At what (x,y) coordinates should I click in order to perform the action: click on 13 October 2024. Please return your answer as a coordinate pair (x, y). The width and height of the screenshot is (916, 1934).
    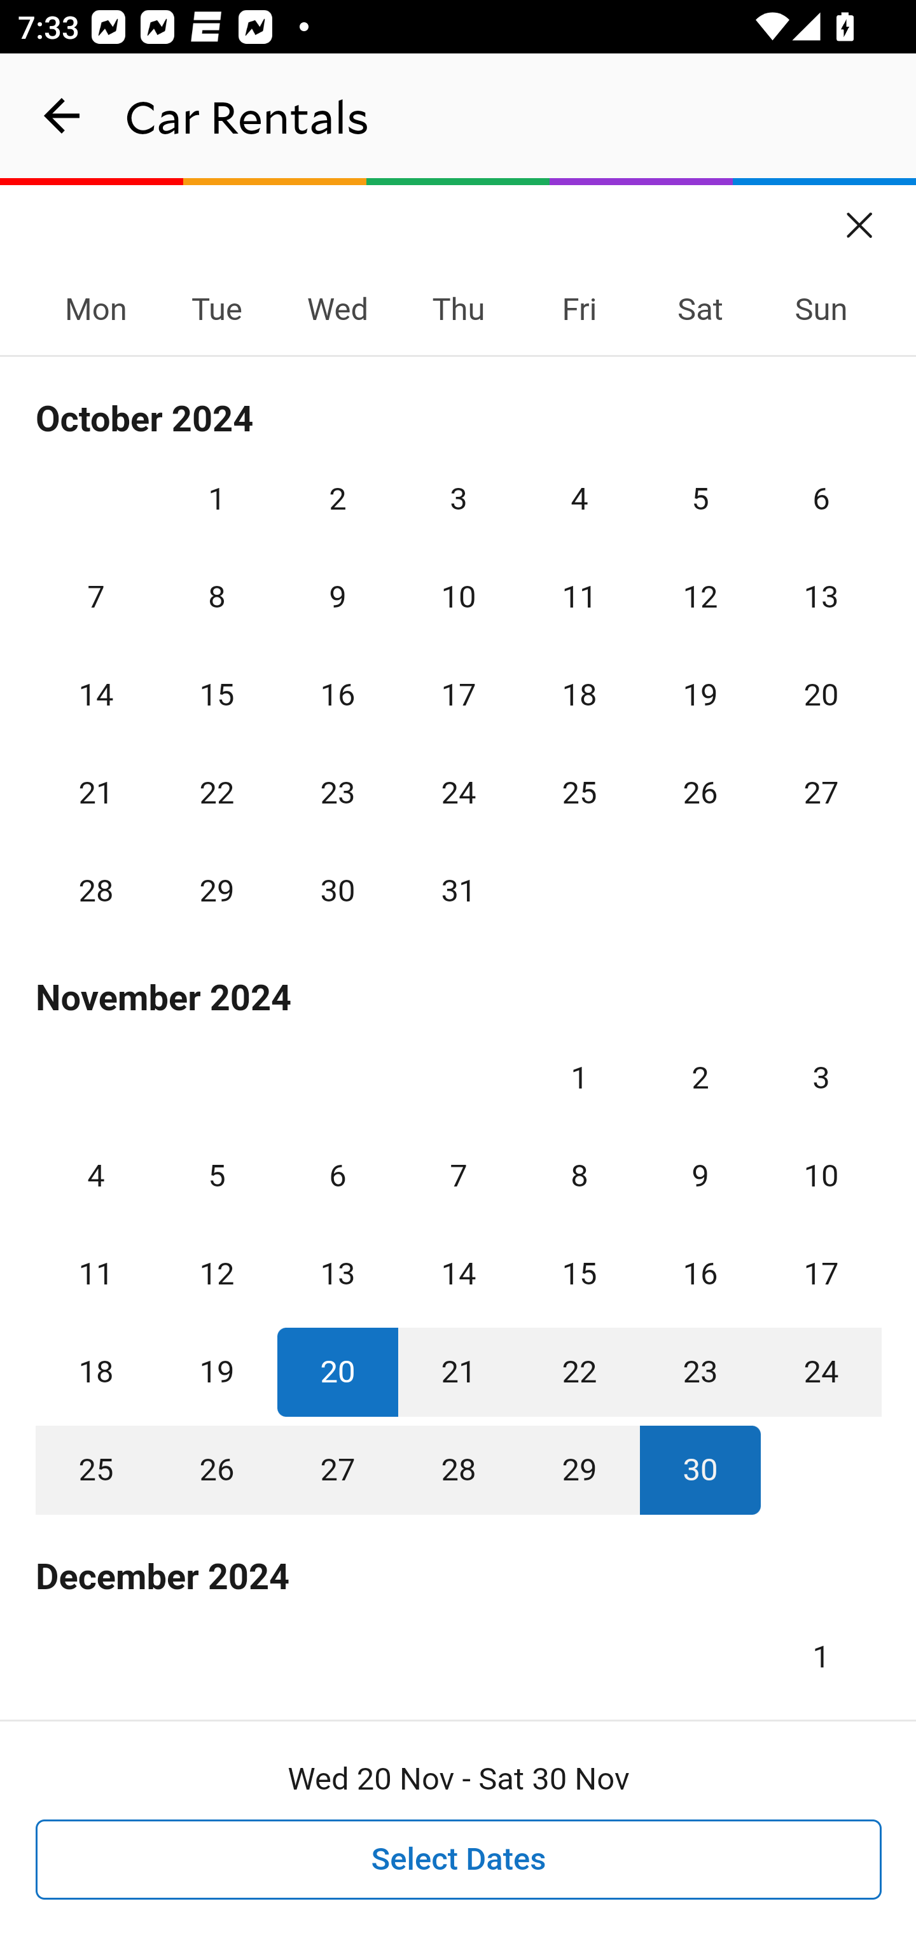
    Looking at the image, I should click on (821, 597).